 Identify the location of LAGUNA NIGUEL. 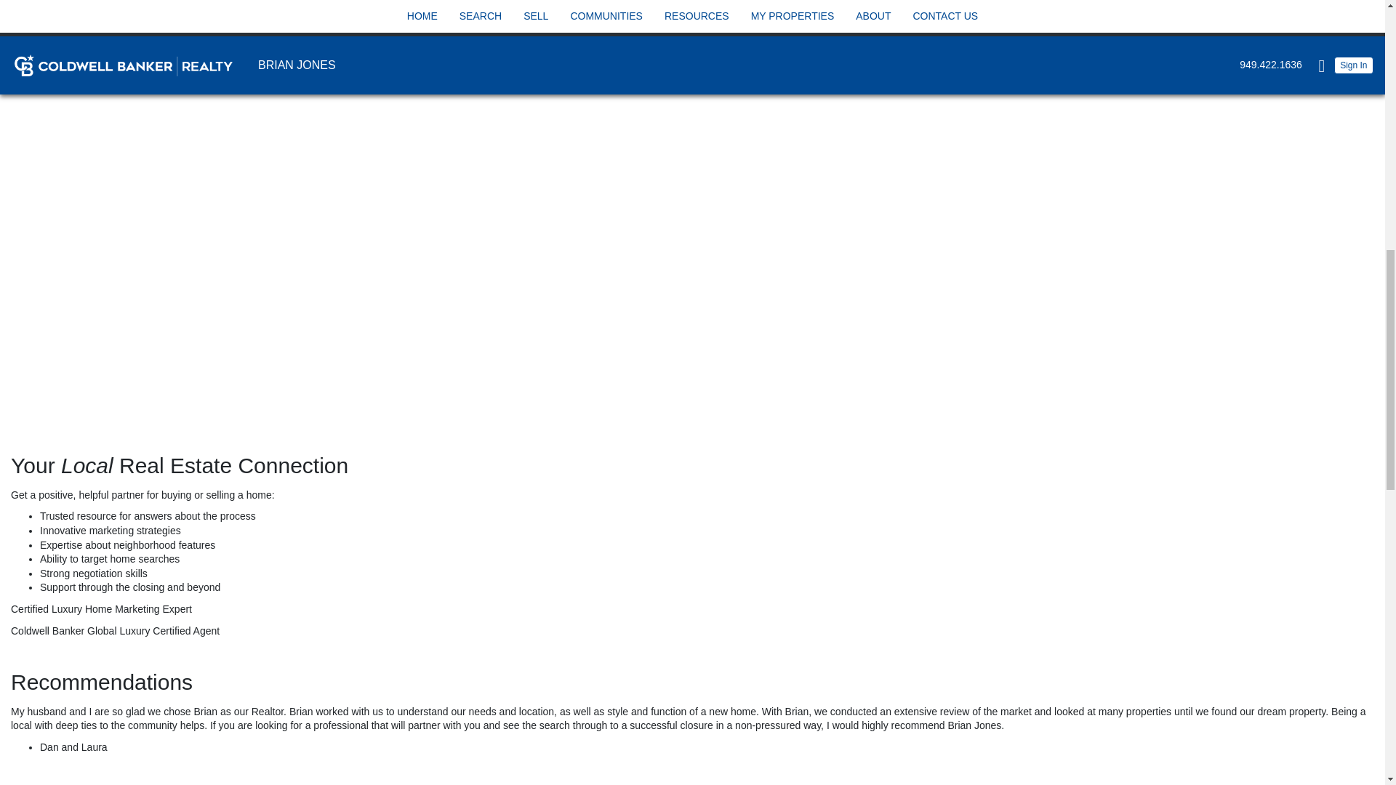
(835, 54).